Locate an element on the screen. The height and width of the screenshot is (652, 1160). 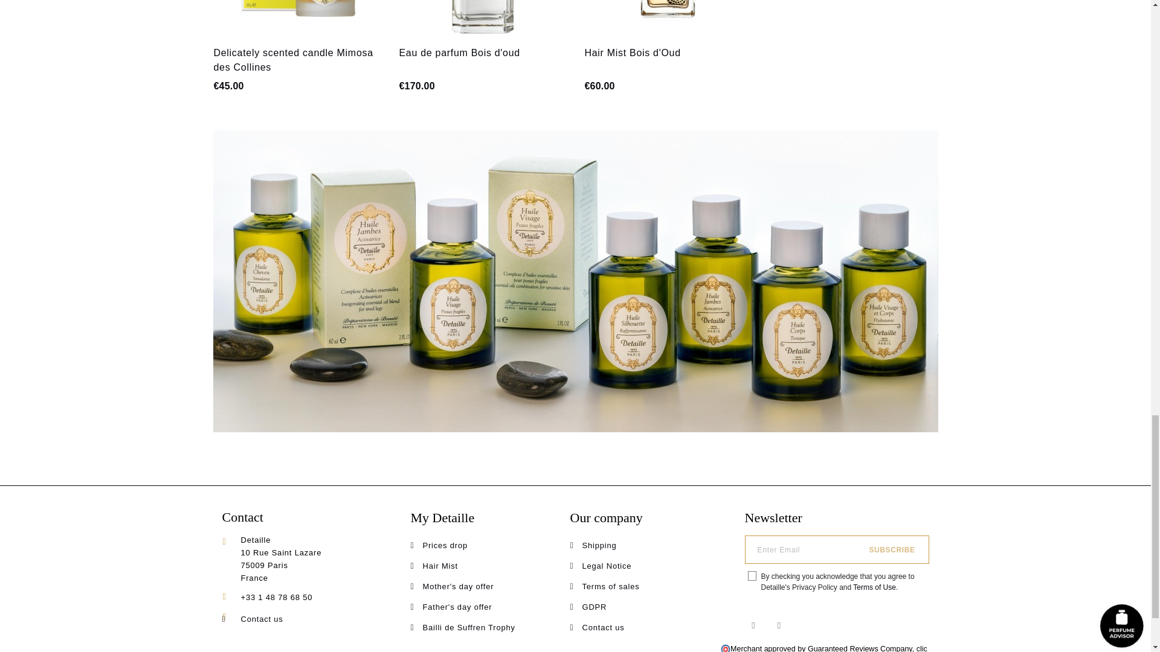
Our shipping informations for Maison Detaille Paris is located at coordinates (599, 546).